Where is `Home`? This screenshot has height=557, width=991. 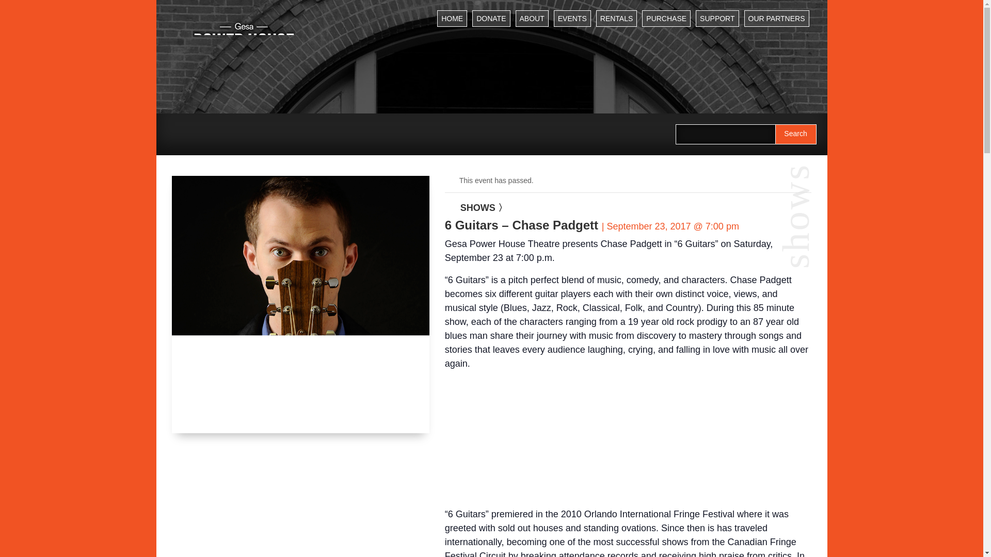 Home is located at coordinates (452, 19).